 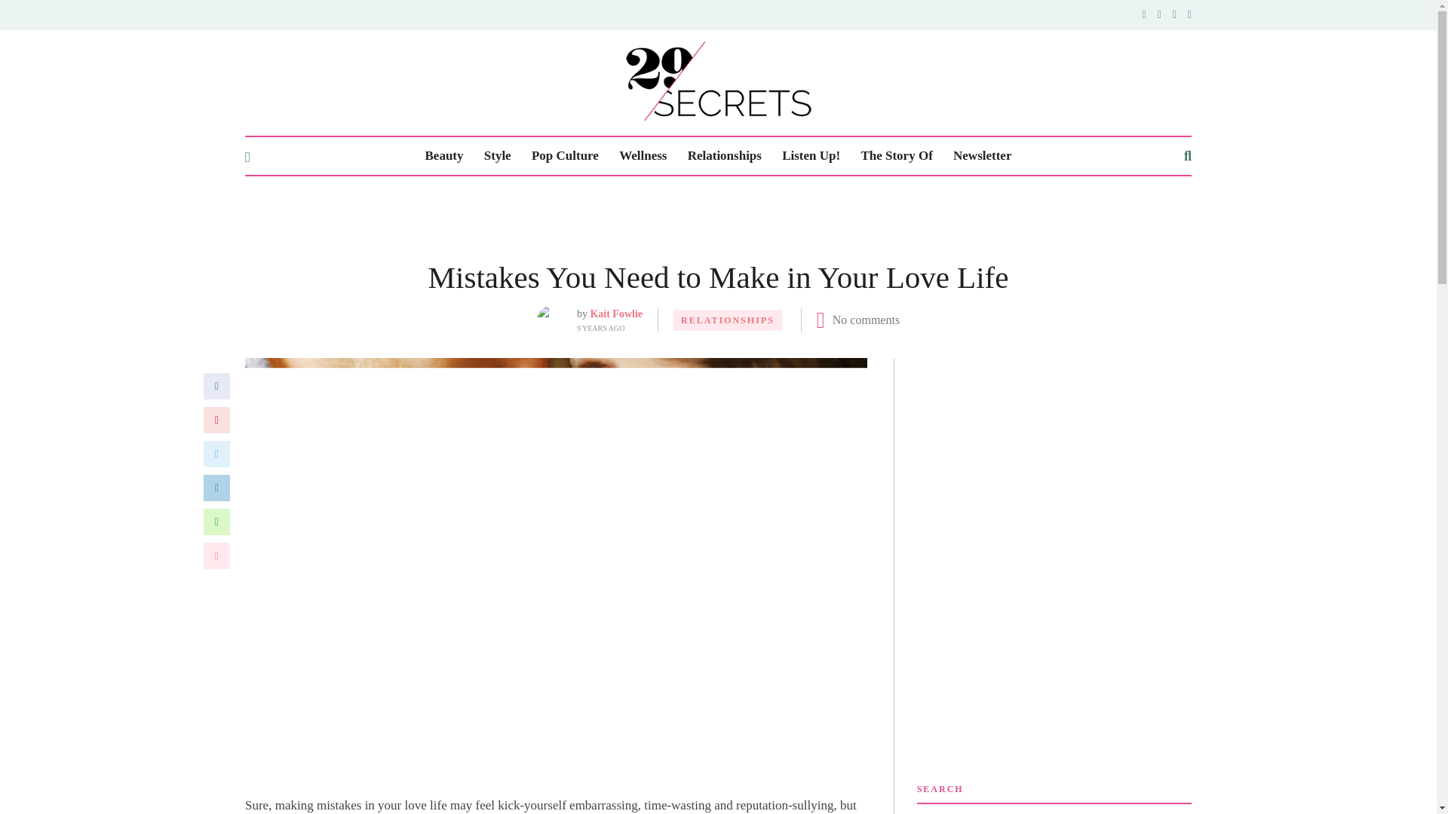 I want to click on Wellness, so click(x=643, y=156).